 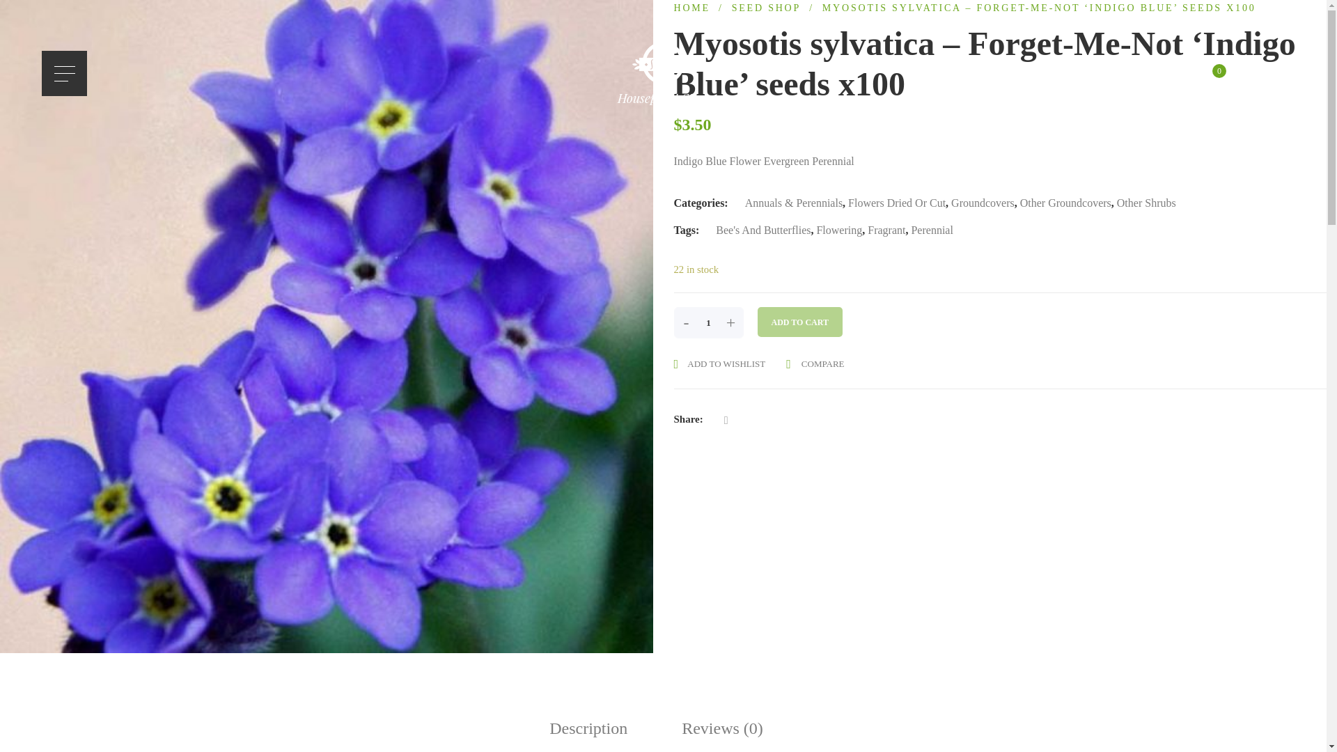 I want to click on Description, so click(x=595, y=728).